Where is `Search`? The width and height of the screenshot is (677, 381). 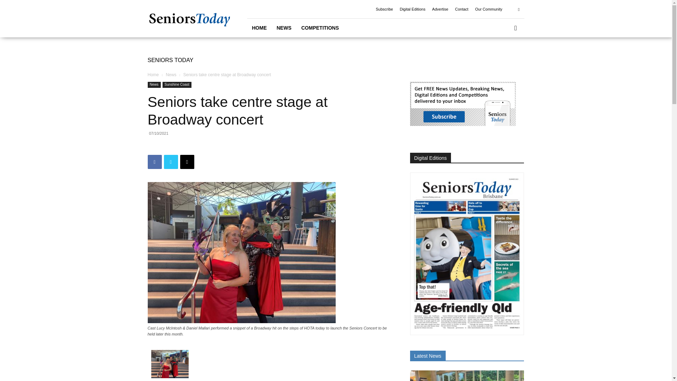 Search is located at coordinates (504, 57).